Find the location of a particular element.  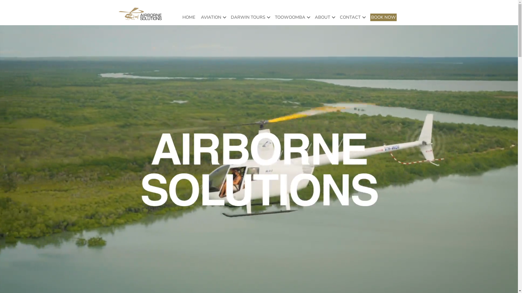

Airborne-Logo-1 is located at coordinates (140, 14).